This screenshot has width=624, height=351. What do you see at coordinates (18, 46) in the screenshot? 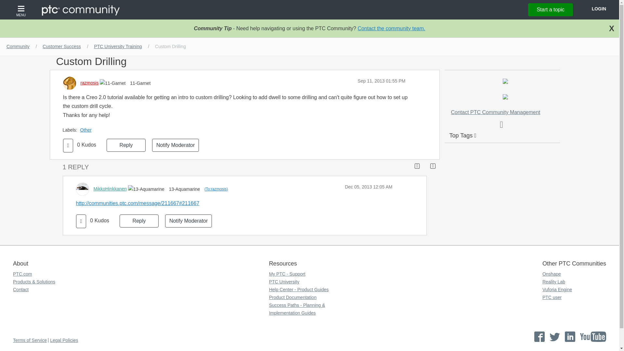
I see `Community` at bounding box center [18, 46].